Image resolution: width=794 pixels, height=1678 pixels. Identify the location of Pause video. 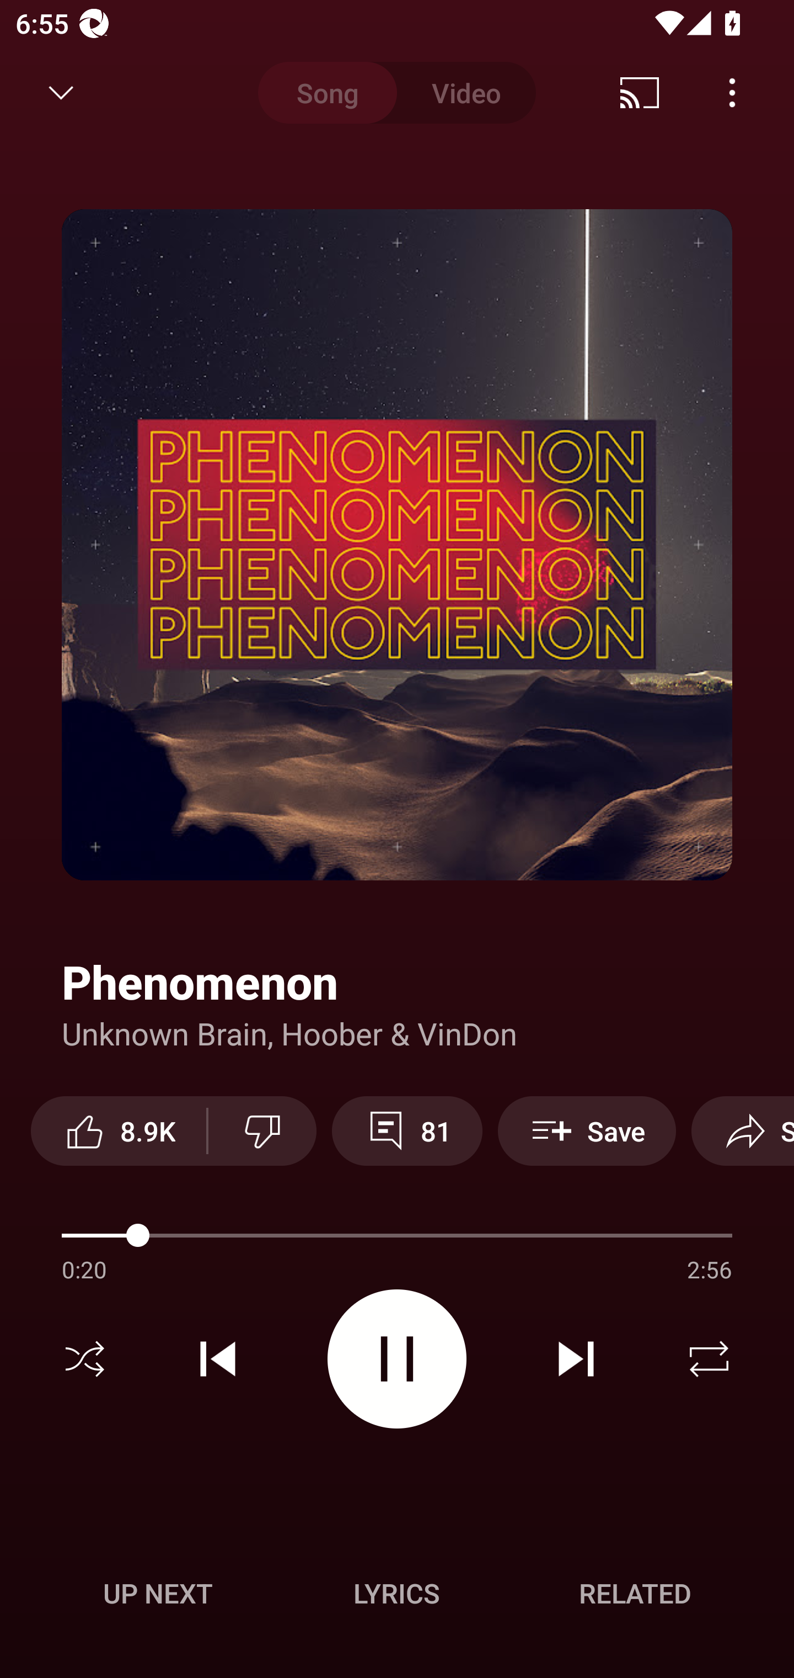
(397, 1358).